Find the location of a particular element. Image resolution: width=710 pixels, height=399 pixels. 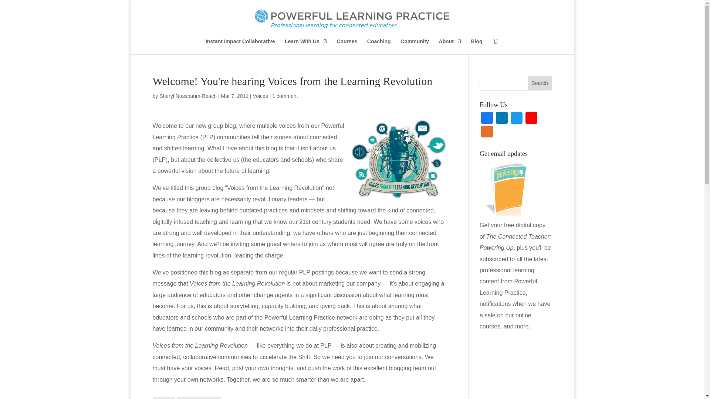

voices-logo is located at coordinates (399, 159).